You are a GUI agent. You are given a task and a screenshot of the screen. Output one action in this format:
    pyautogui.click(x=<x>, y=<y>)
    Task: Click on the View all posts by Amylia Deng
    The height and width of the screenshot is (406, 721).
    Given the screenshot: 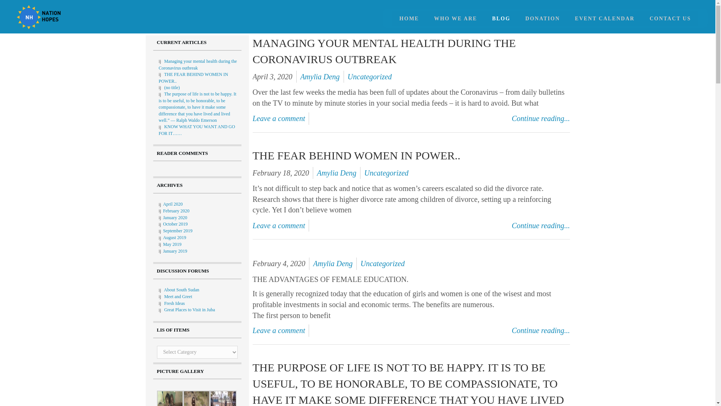 What is the action you would take?
    pyautogui.click(x=320, y=77)
    